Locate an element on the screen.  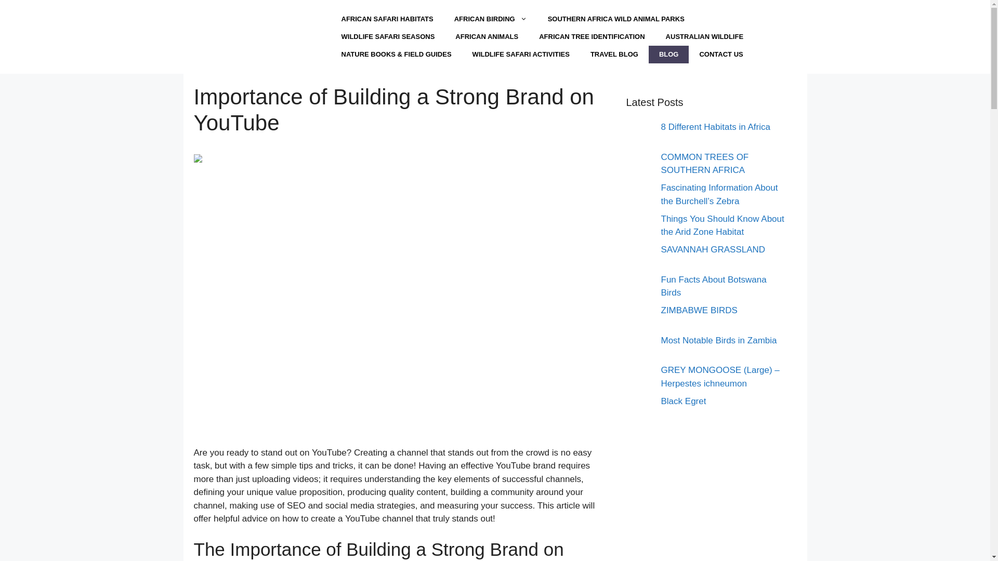
WILDLIFE SAFARI ACTIVITIES is located at coordinates (521, 54).